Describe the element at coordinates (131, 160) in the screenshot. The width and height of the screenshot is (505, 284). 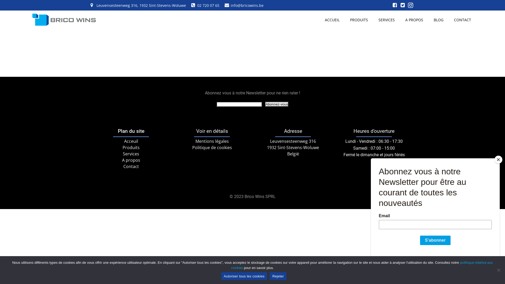
I see `A propos` at that location.